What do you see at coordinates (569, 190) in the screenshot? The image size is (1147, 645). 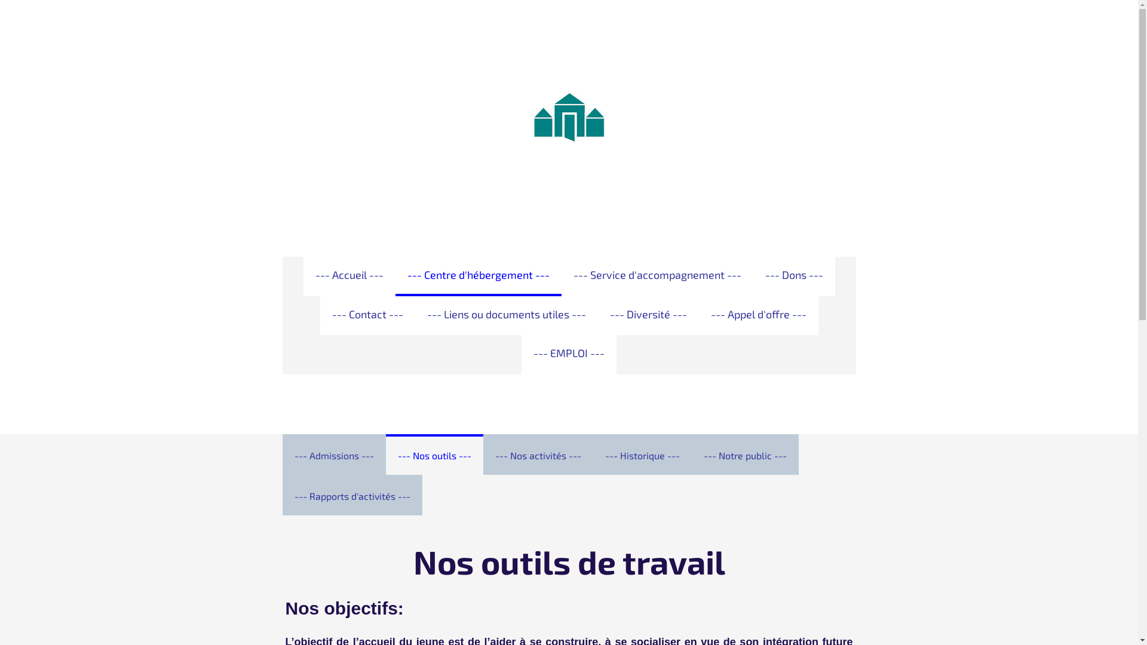 I see `La Chapelle de Bourgogne asbl` at bounding box center [569, 190].